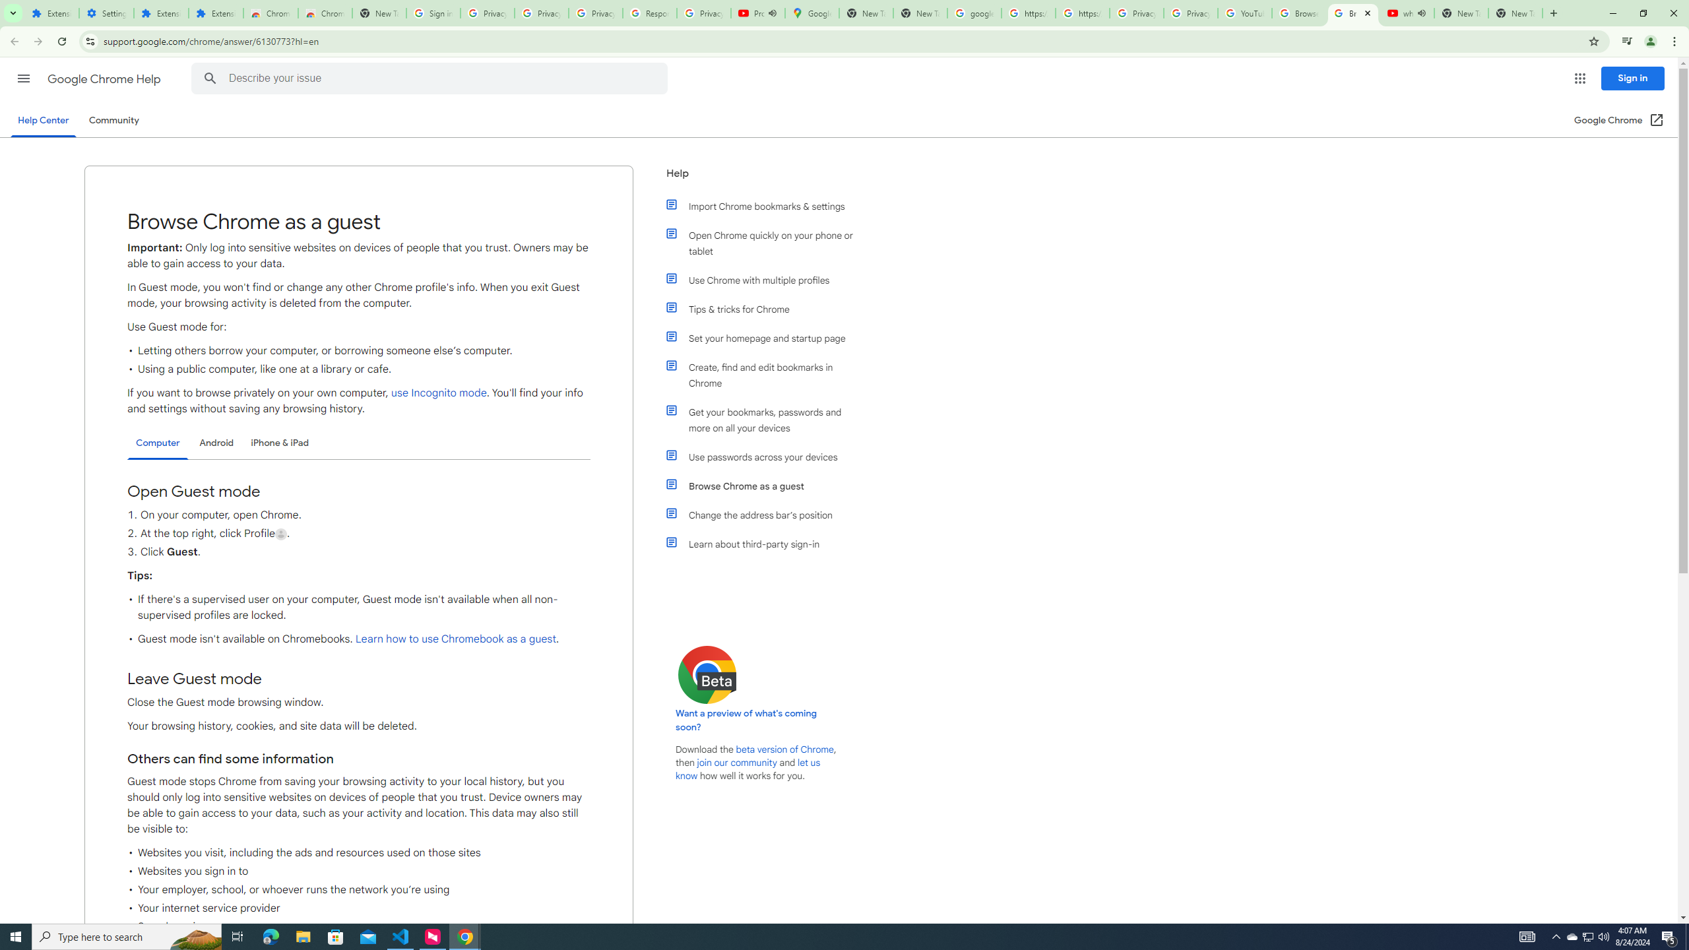  What do you see at coordinates (106, 79) in the screenshot?
I see `Google Chrome Help` at bounding box center [106, 79].